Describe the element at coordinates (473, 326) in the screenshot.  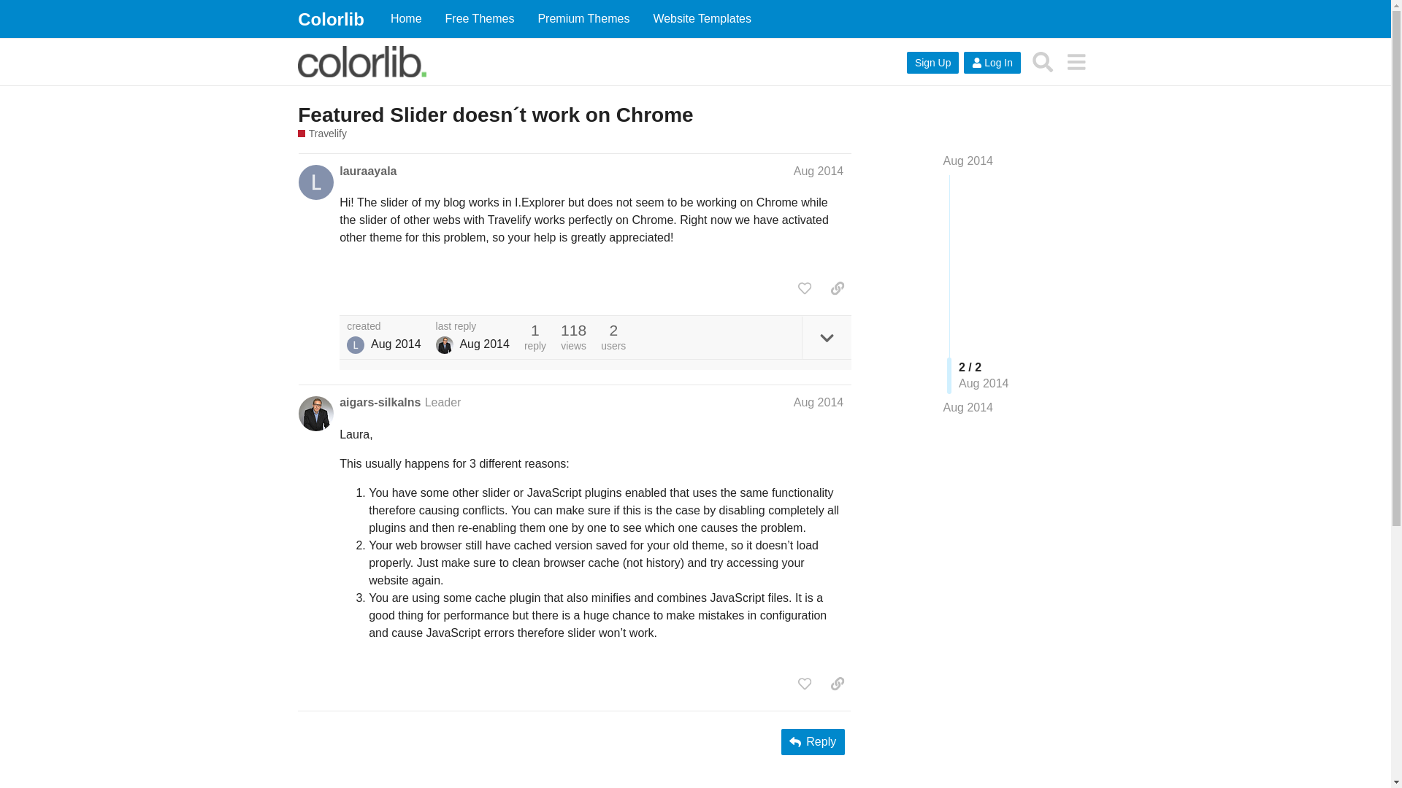
I see `last reply` at that location.